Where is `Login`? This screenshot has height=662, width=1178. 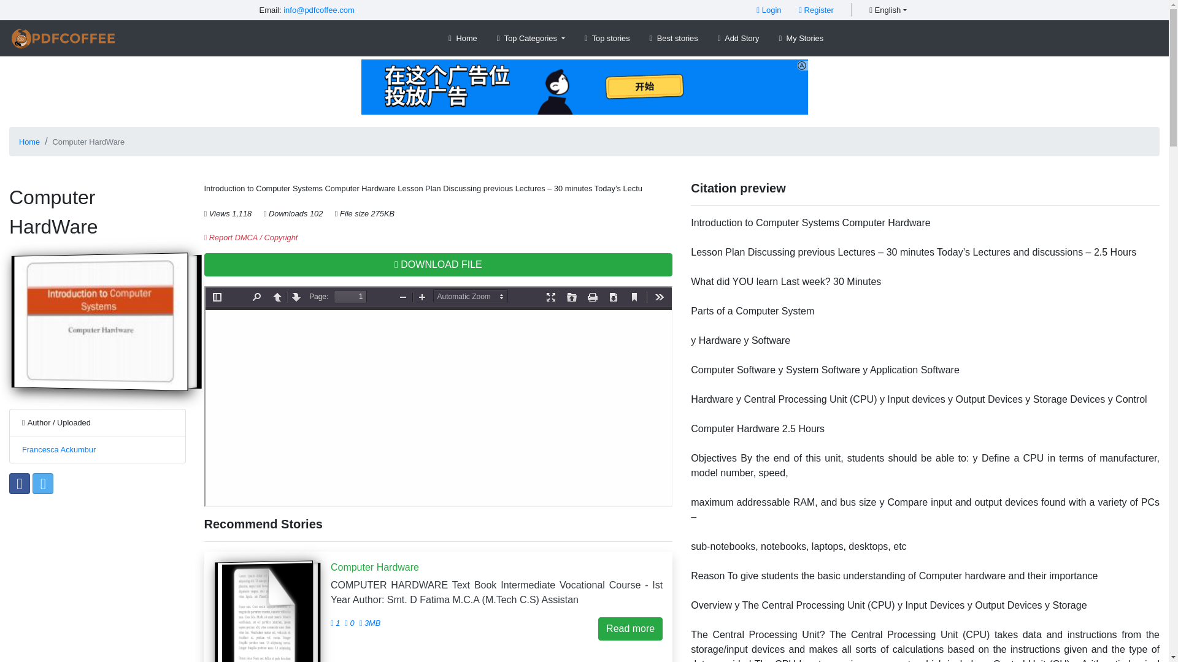 Login is located at coordinates (768, 10).